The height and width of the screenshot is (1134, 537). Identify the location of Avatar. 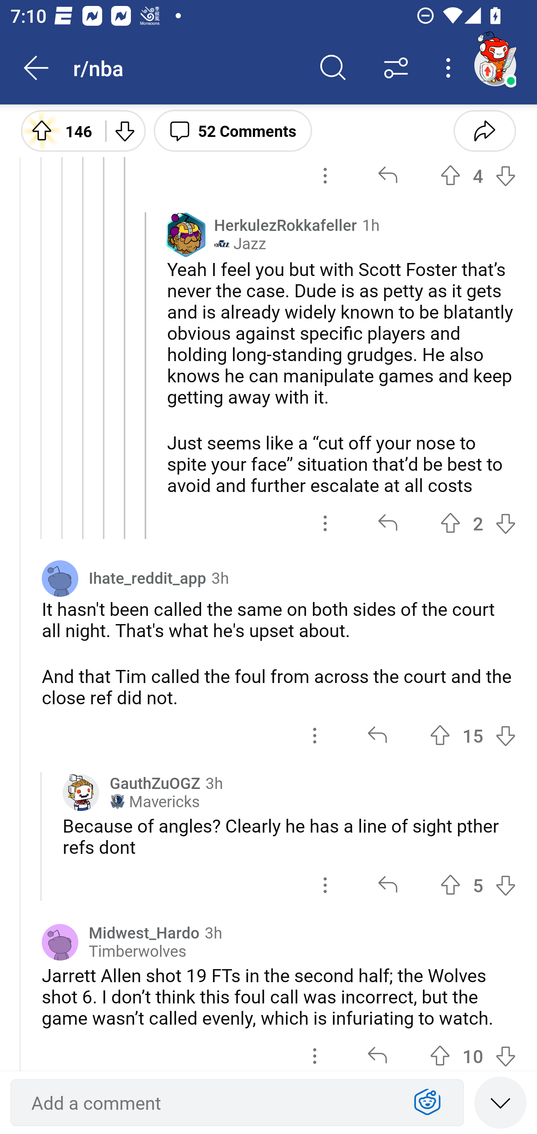
(60, 942).